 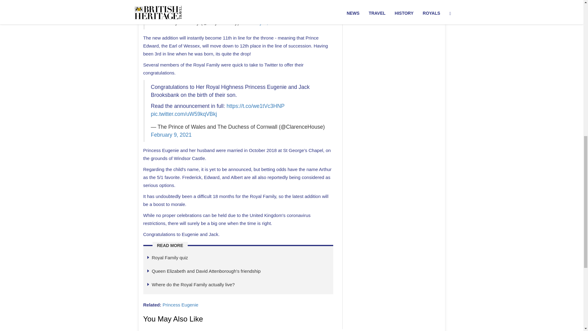 I want to click on Queen Elizabeth and David Attenborough's friendship, so click(x=206, y=271).